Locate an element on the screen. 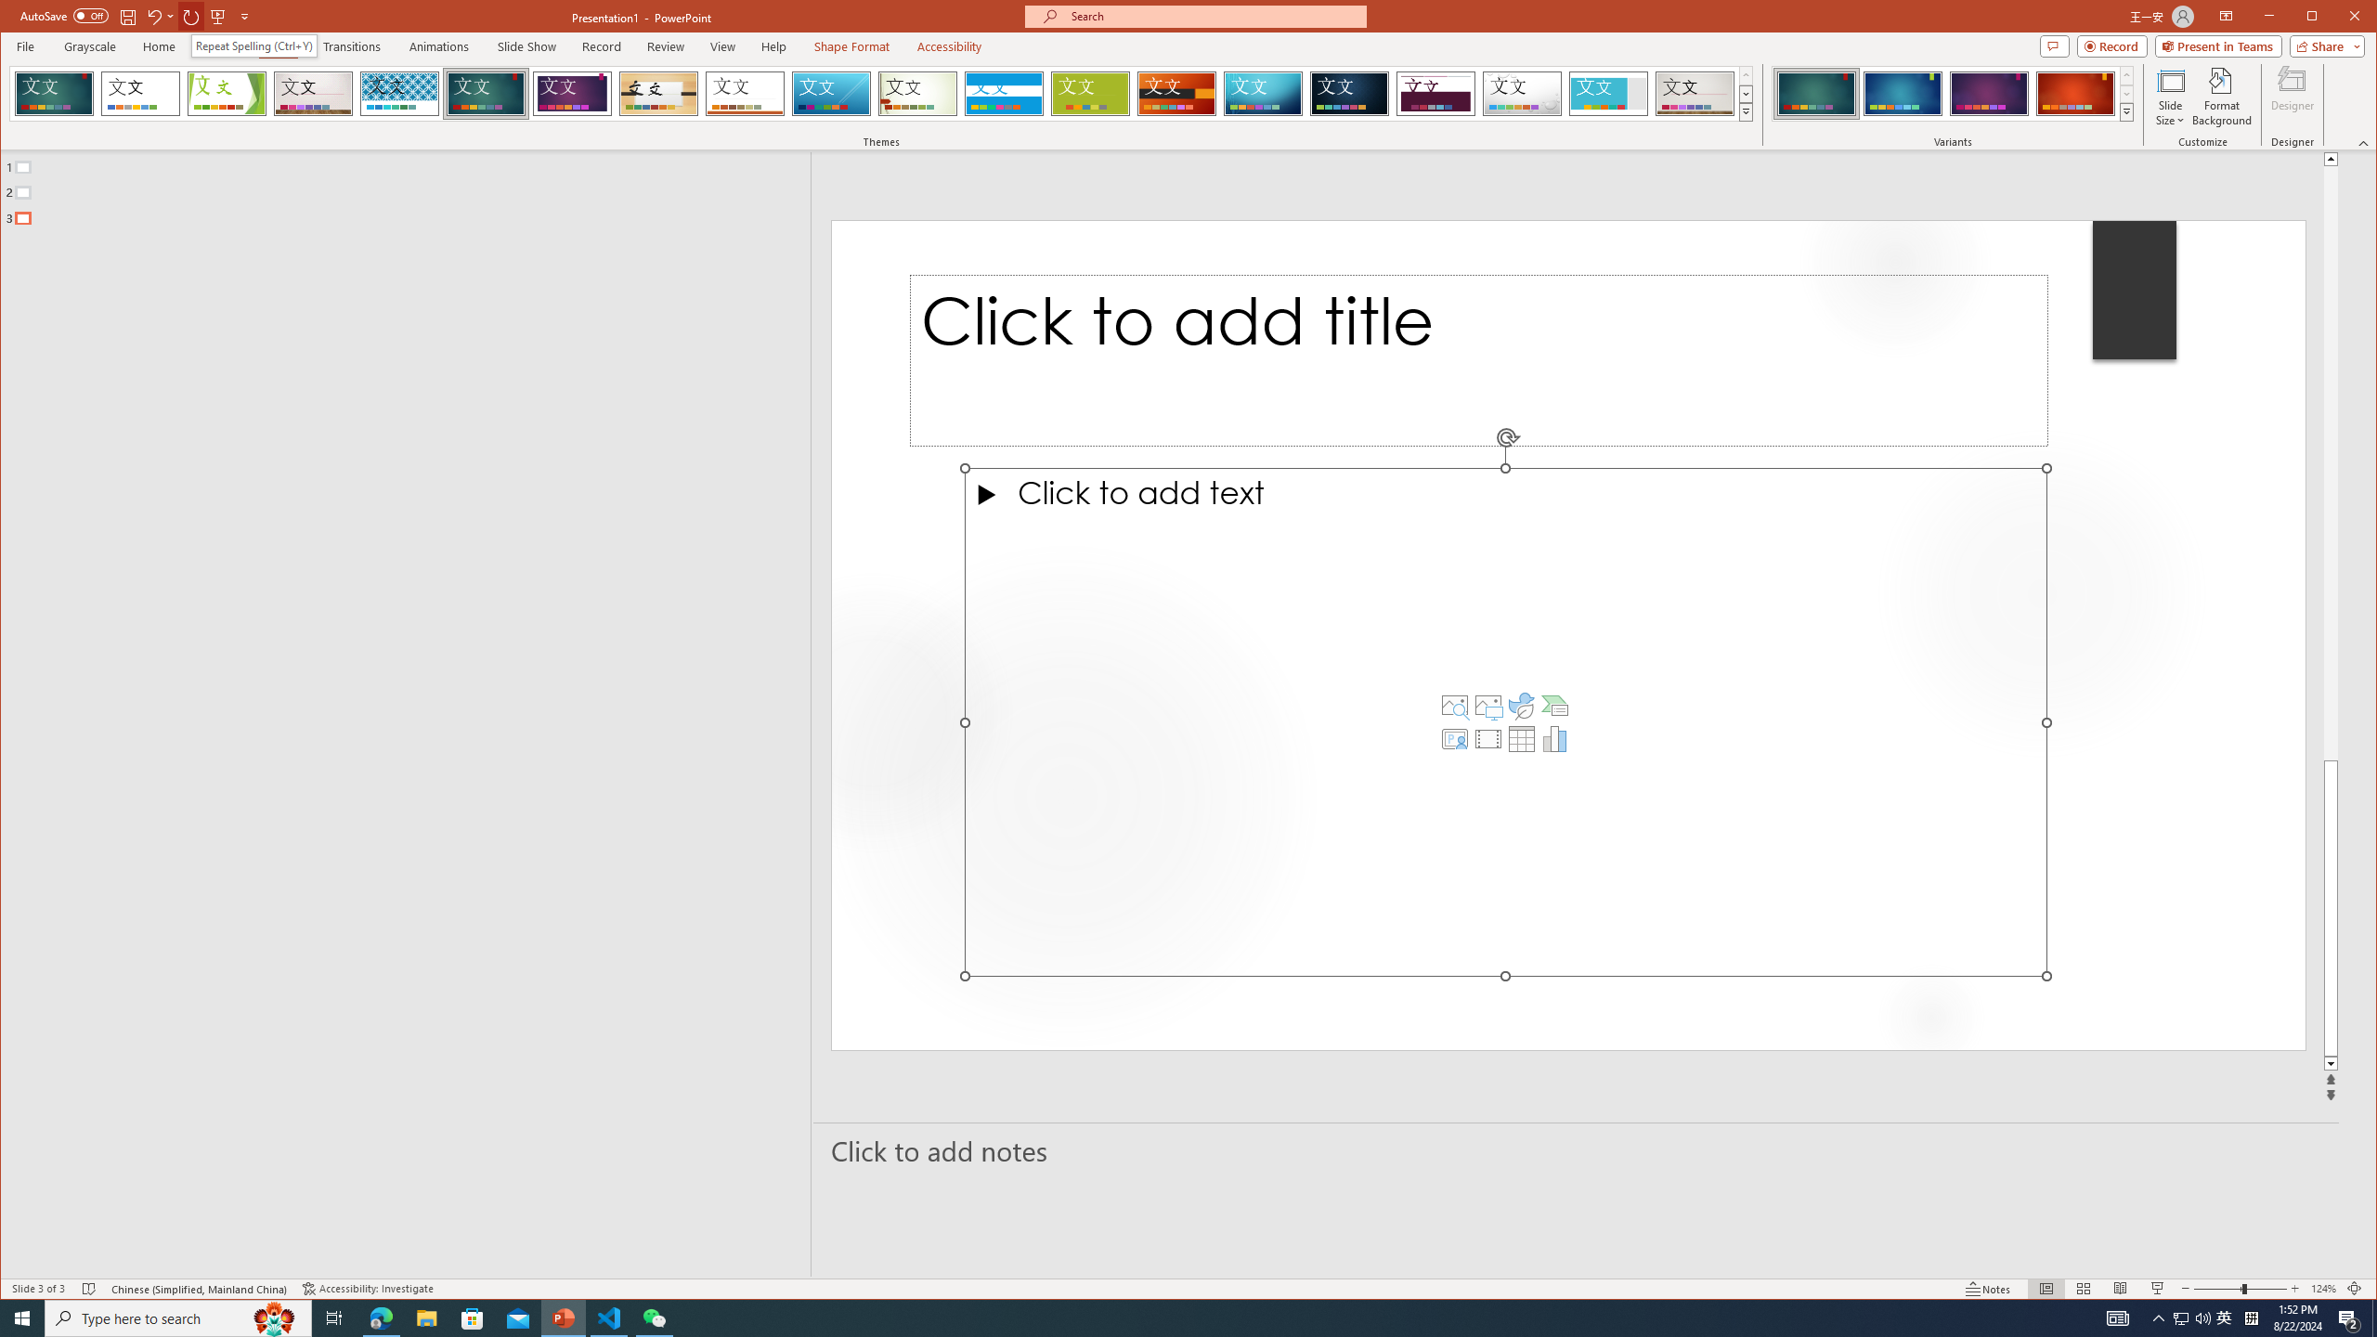 The image size is (2377, 1337). Basis is located at coordinates (1090, 94).